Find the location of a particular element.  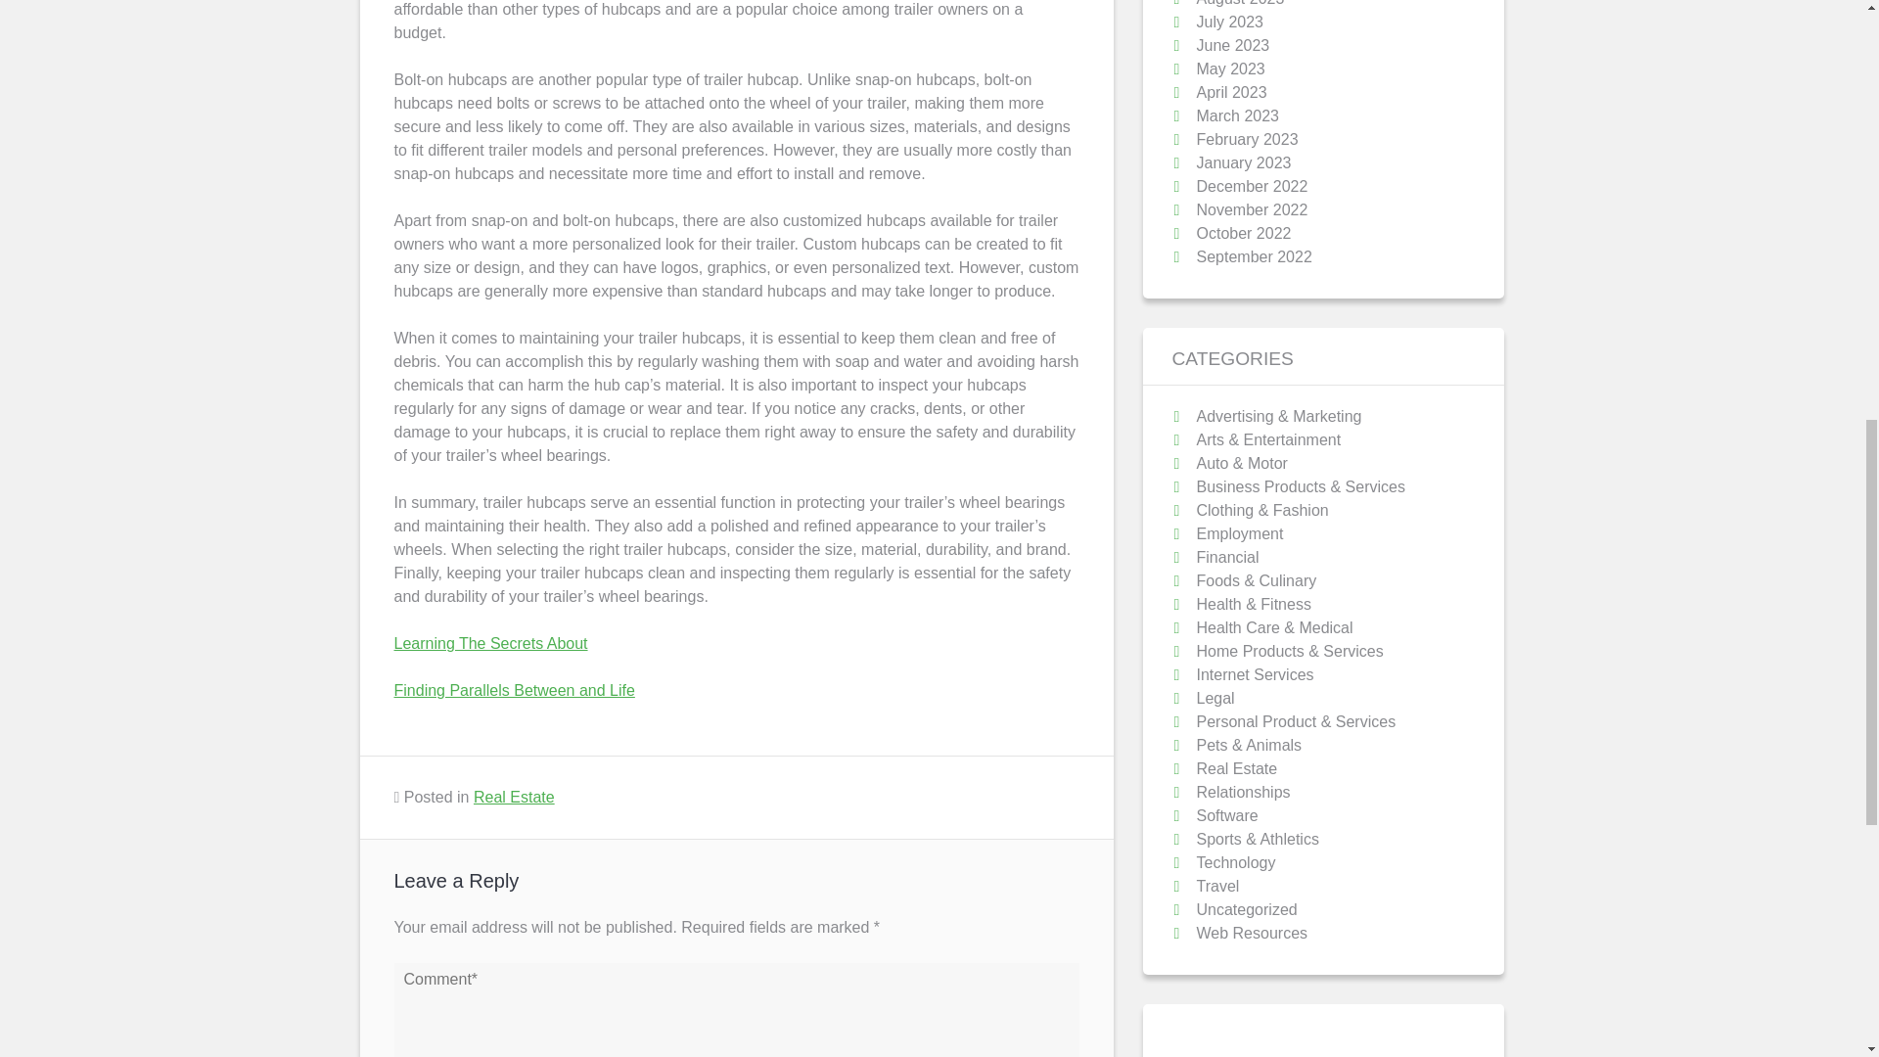

June 2023 is located at coordinates (1232, 45).